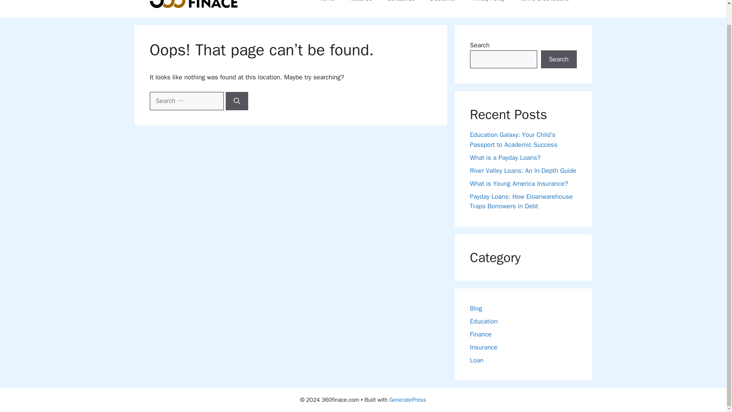 This screenshot has width=732, height=412. What do you see at coordinates (408, 400) in the screenshot?
I see `GeneratePress` at bounding box center [408, 400].